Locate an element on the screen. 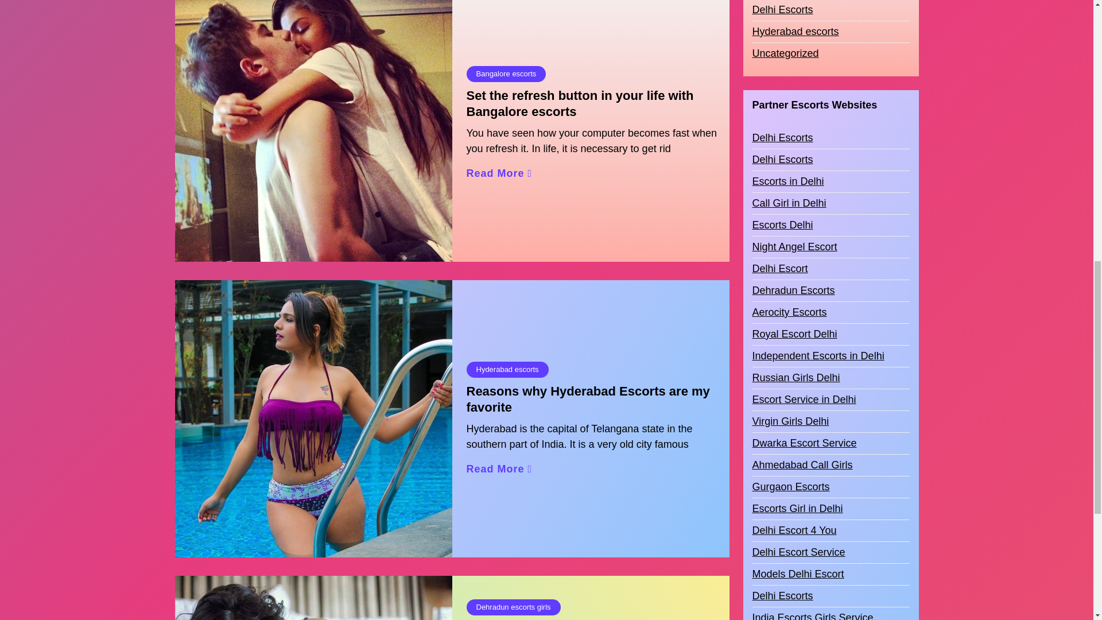  Delhi Escorts is located at coordinates (782, 88).